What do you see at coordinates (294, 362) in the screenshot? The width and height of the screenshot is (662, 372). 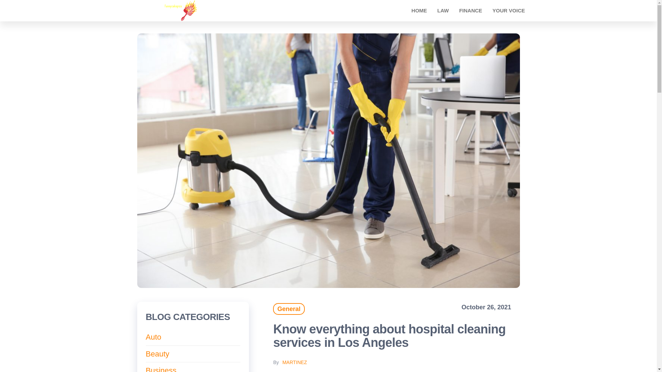 I see `MARTINEZ` at bounding box center [294, 362].